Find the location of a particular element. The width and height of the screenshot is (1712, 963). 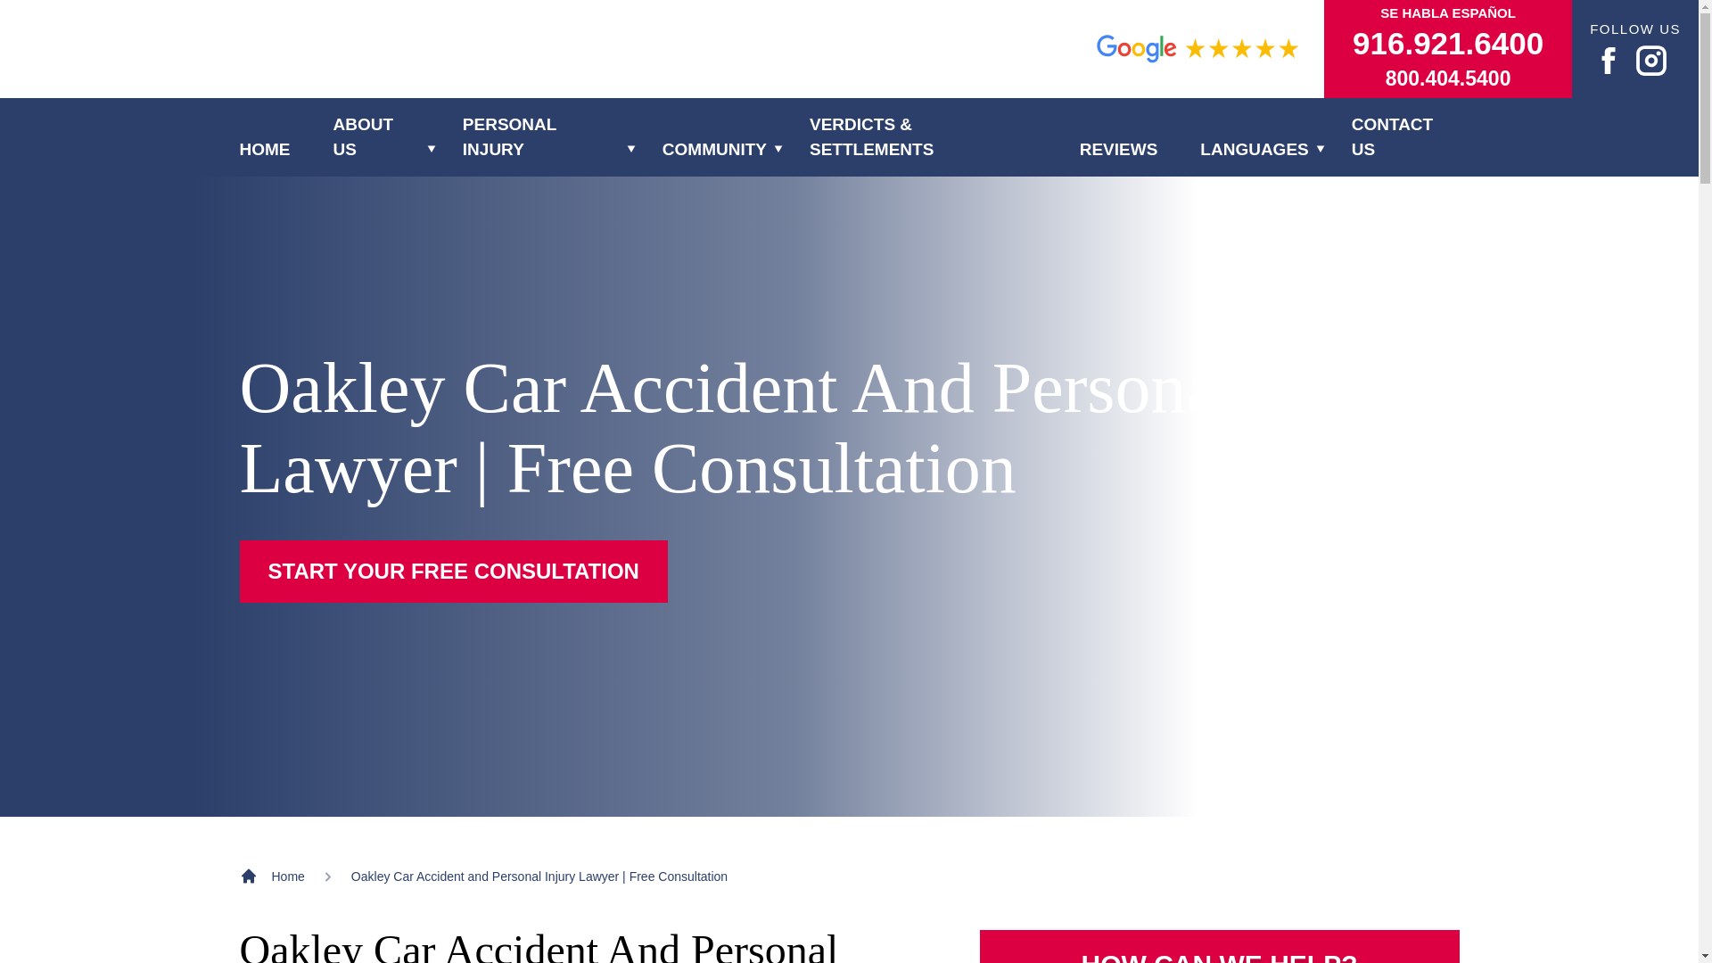

REVIEWS is located at coordinates (1119, 150).